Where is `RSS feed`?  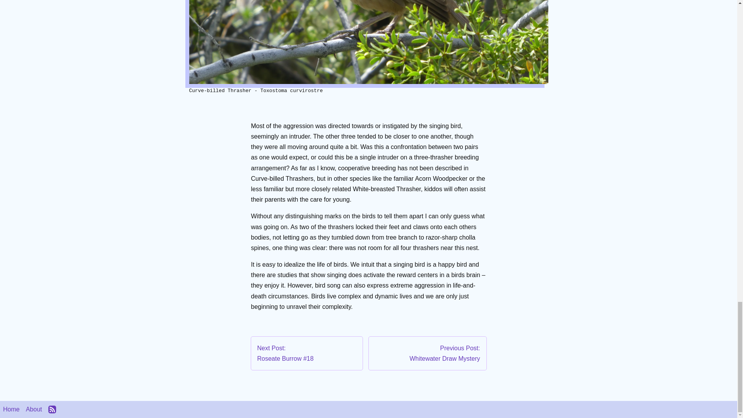 RSS feed is located at coordinates (427, 353).